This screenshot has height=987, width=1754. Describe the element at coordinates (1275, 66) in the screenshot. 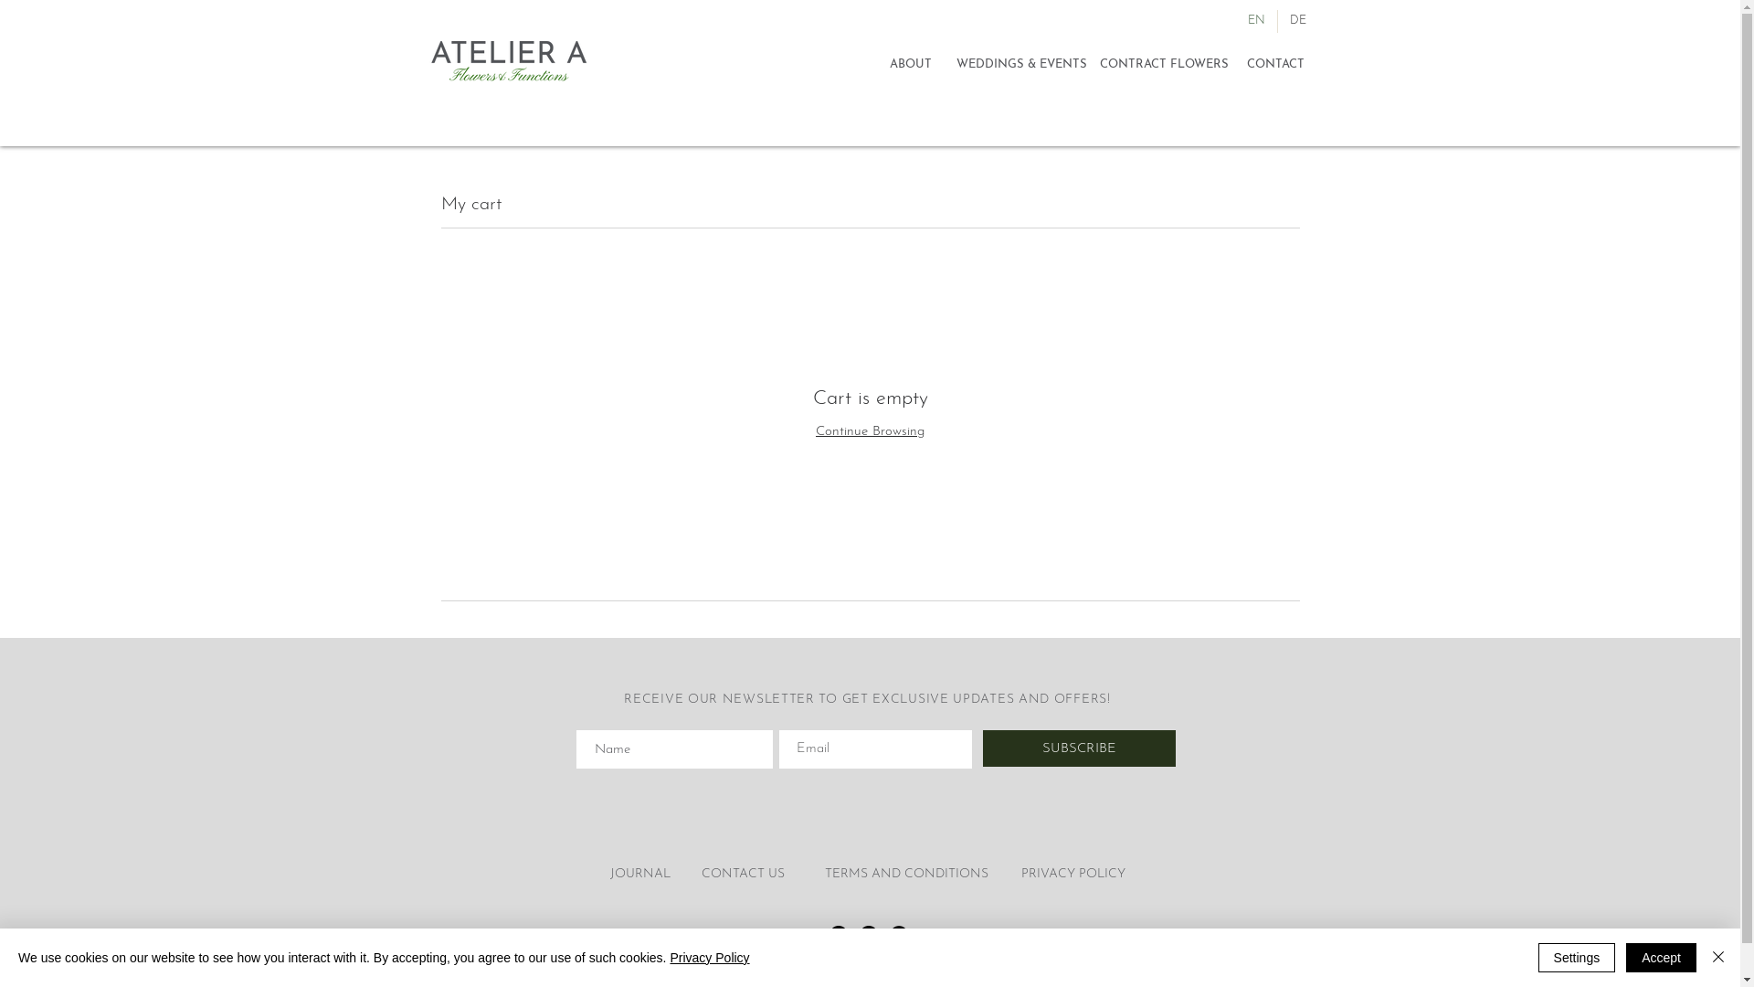

I see `CONTACT` at that location.